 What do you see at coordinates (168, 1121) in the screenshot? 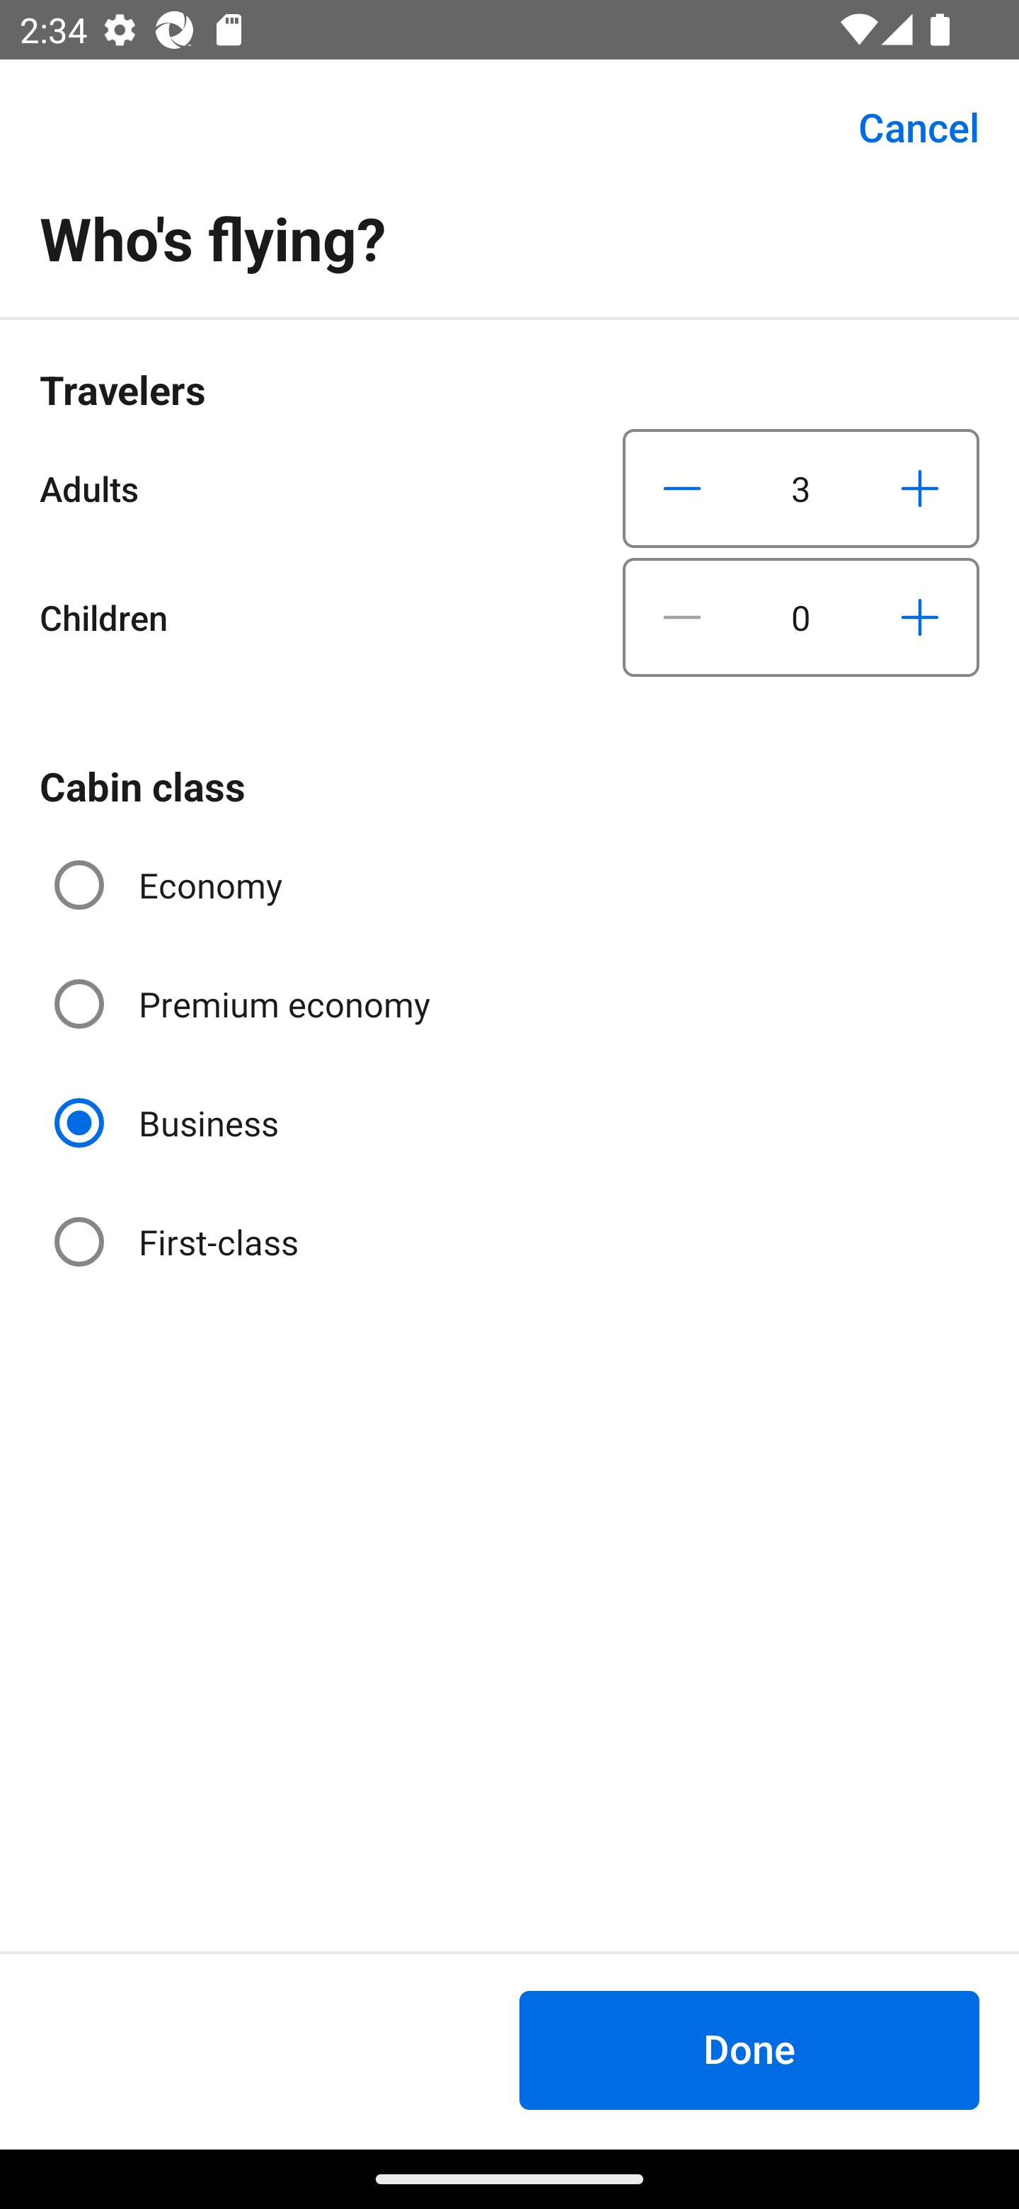
I see `Business` at bounding box center [168, 1121].